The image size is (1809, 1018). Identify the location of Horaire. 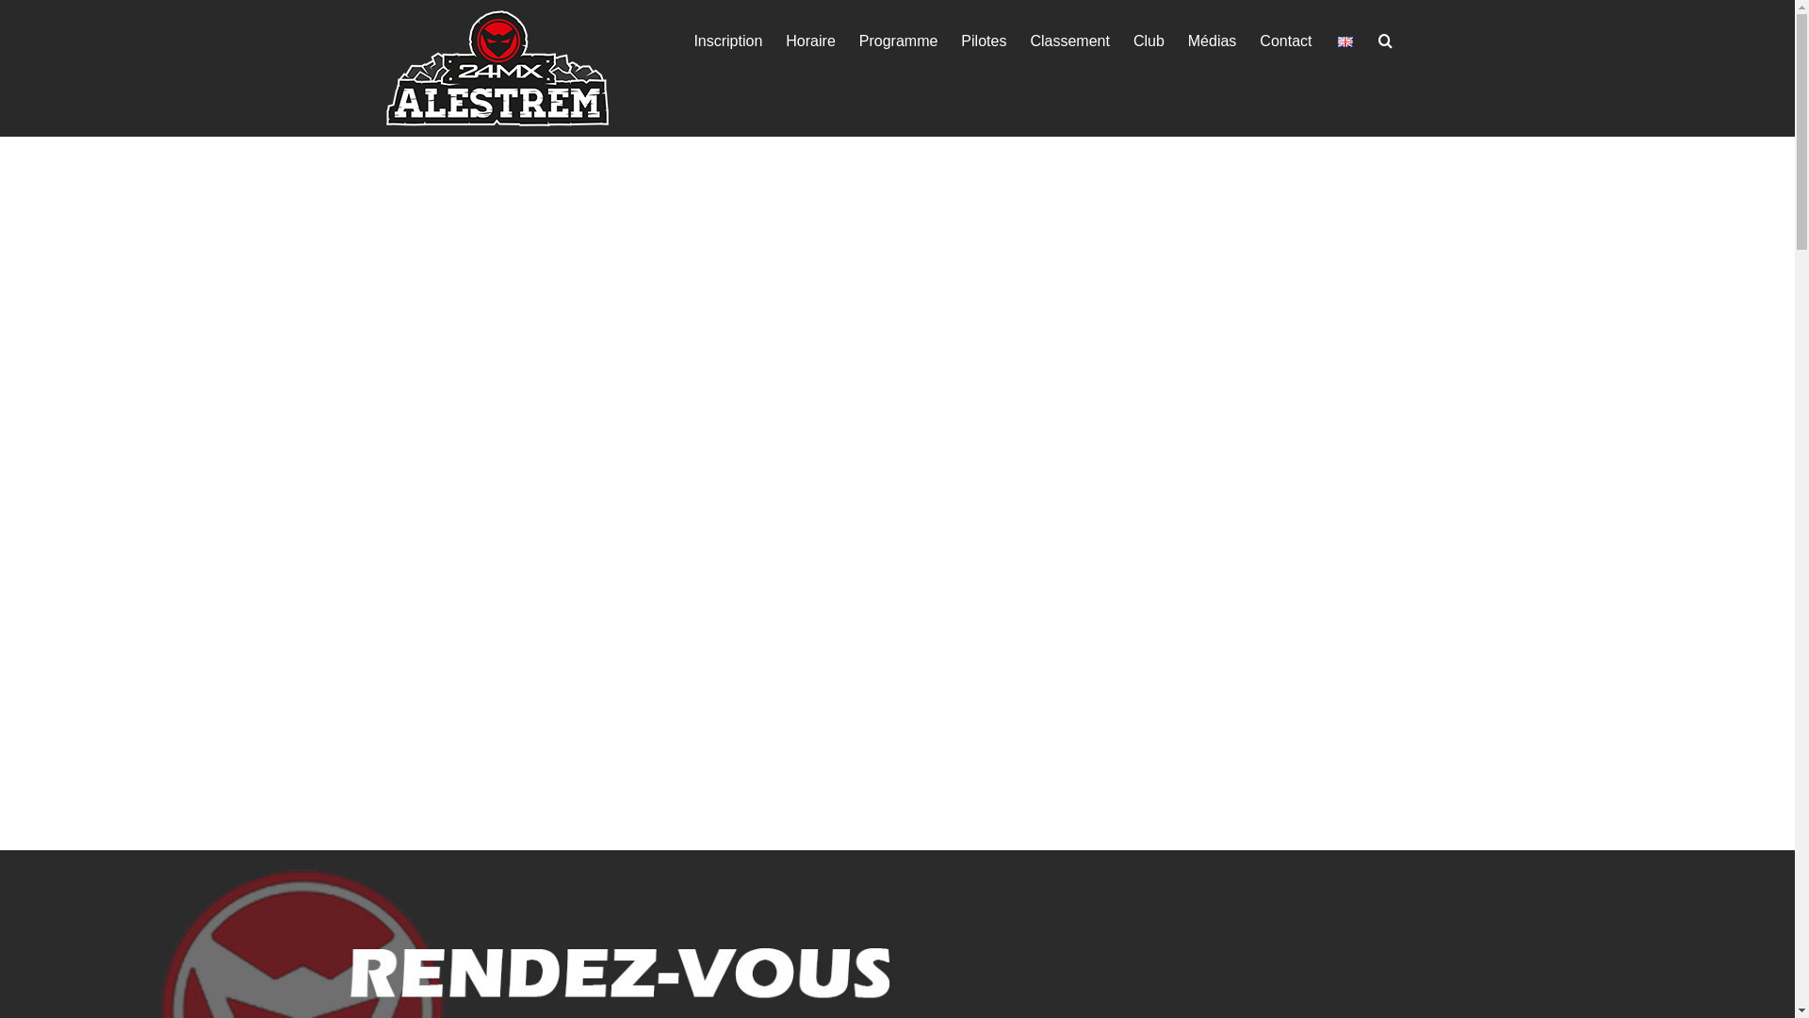
(810, 40).